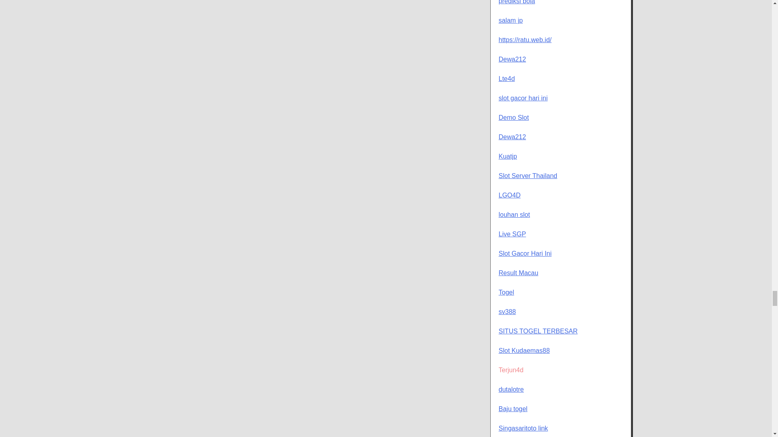 This screenshot has width=778, height=437. I want to click on prediksi bola, so click(517, 2).